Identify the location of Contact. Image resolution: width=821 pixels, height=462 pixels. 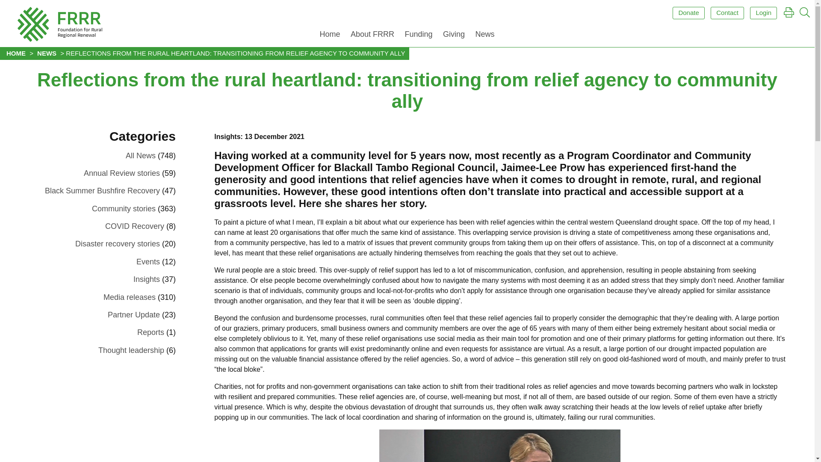
(727, 13).